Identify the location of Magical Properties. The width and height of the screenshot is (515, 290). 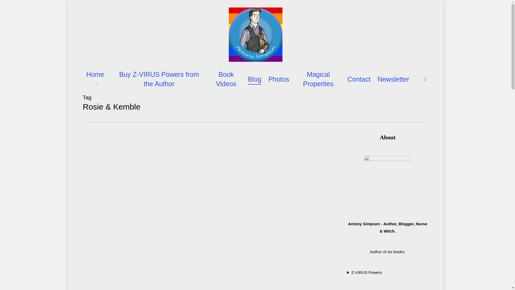
(318, 79).